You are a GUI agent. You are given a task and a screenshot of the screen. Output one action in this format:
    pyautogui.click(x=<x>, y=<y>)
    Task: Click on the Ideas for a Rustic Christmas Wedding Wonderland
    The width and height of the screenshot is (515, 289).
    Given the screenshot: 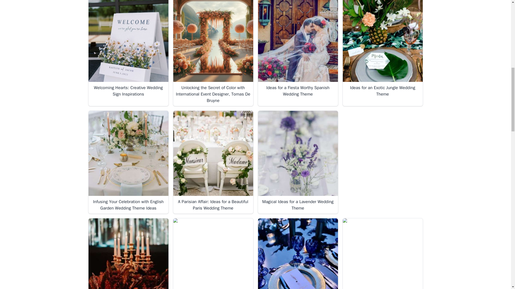 What is the action you would take?
    pyautogui.click(x=213, y=254)
    